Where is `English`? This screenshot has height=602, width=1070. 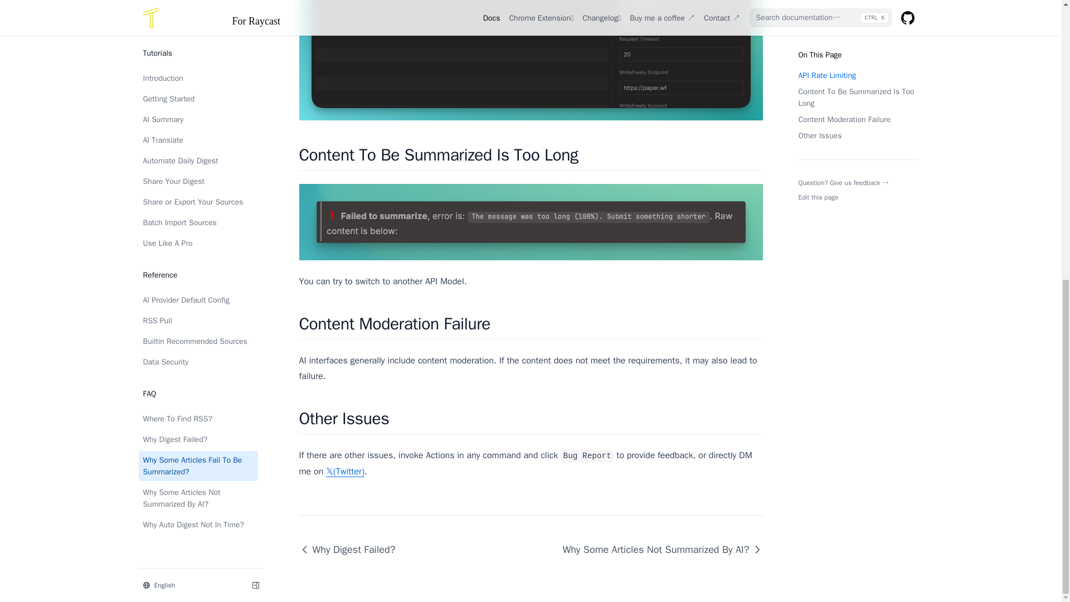
English is located at coordinates (190, 64).